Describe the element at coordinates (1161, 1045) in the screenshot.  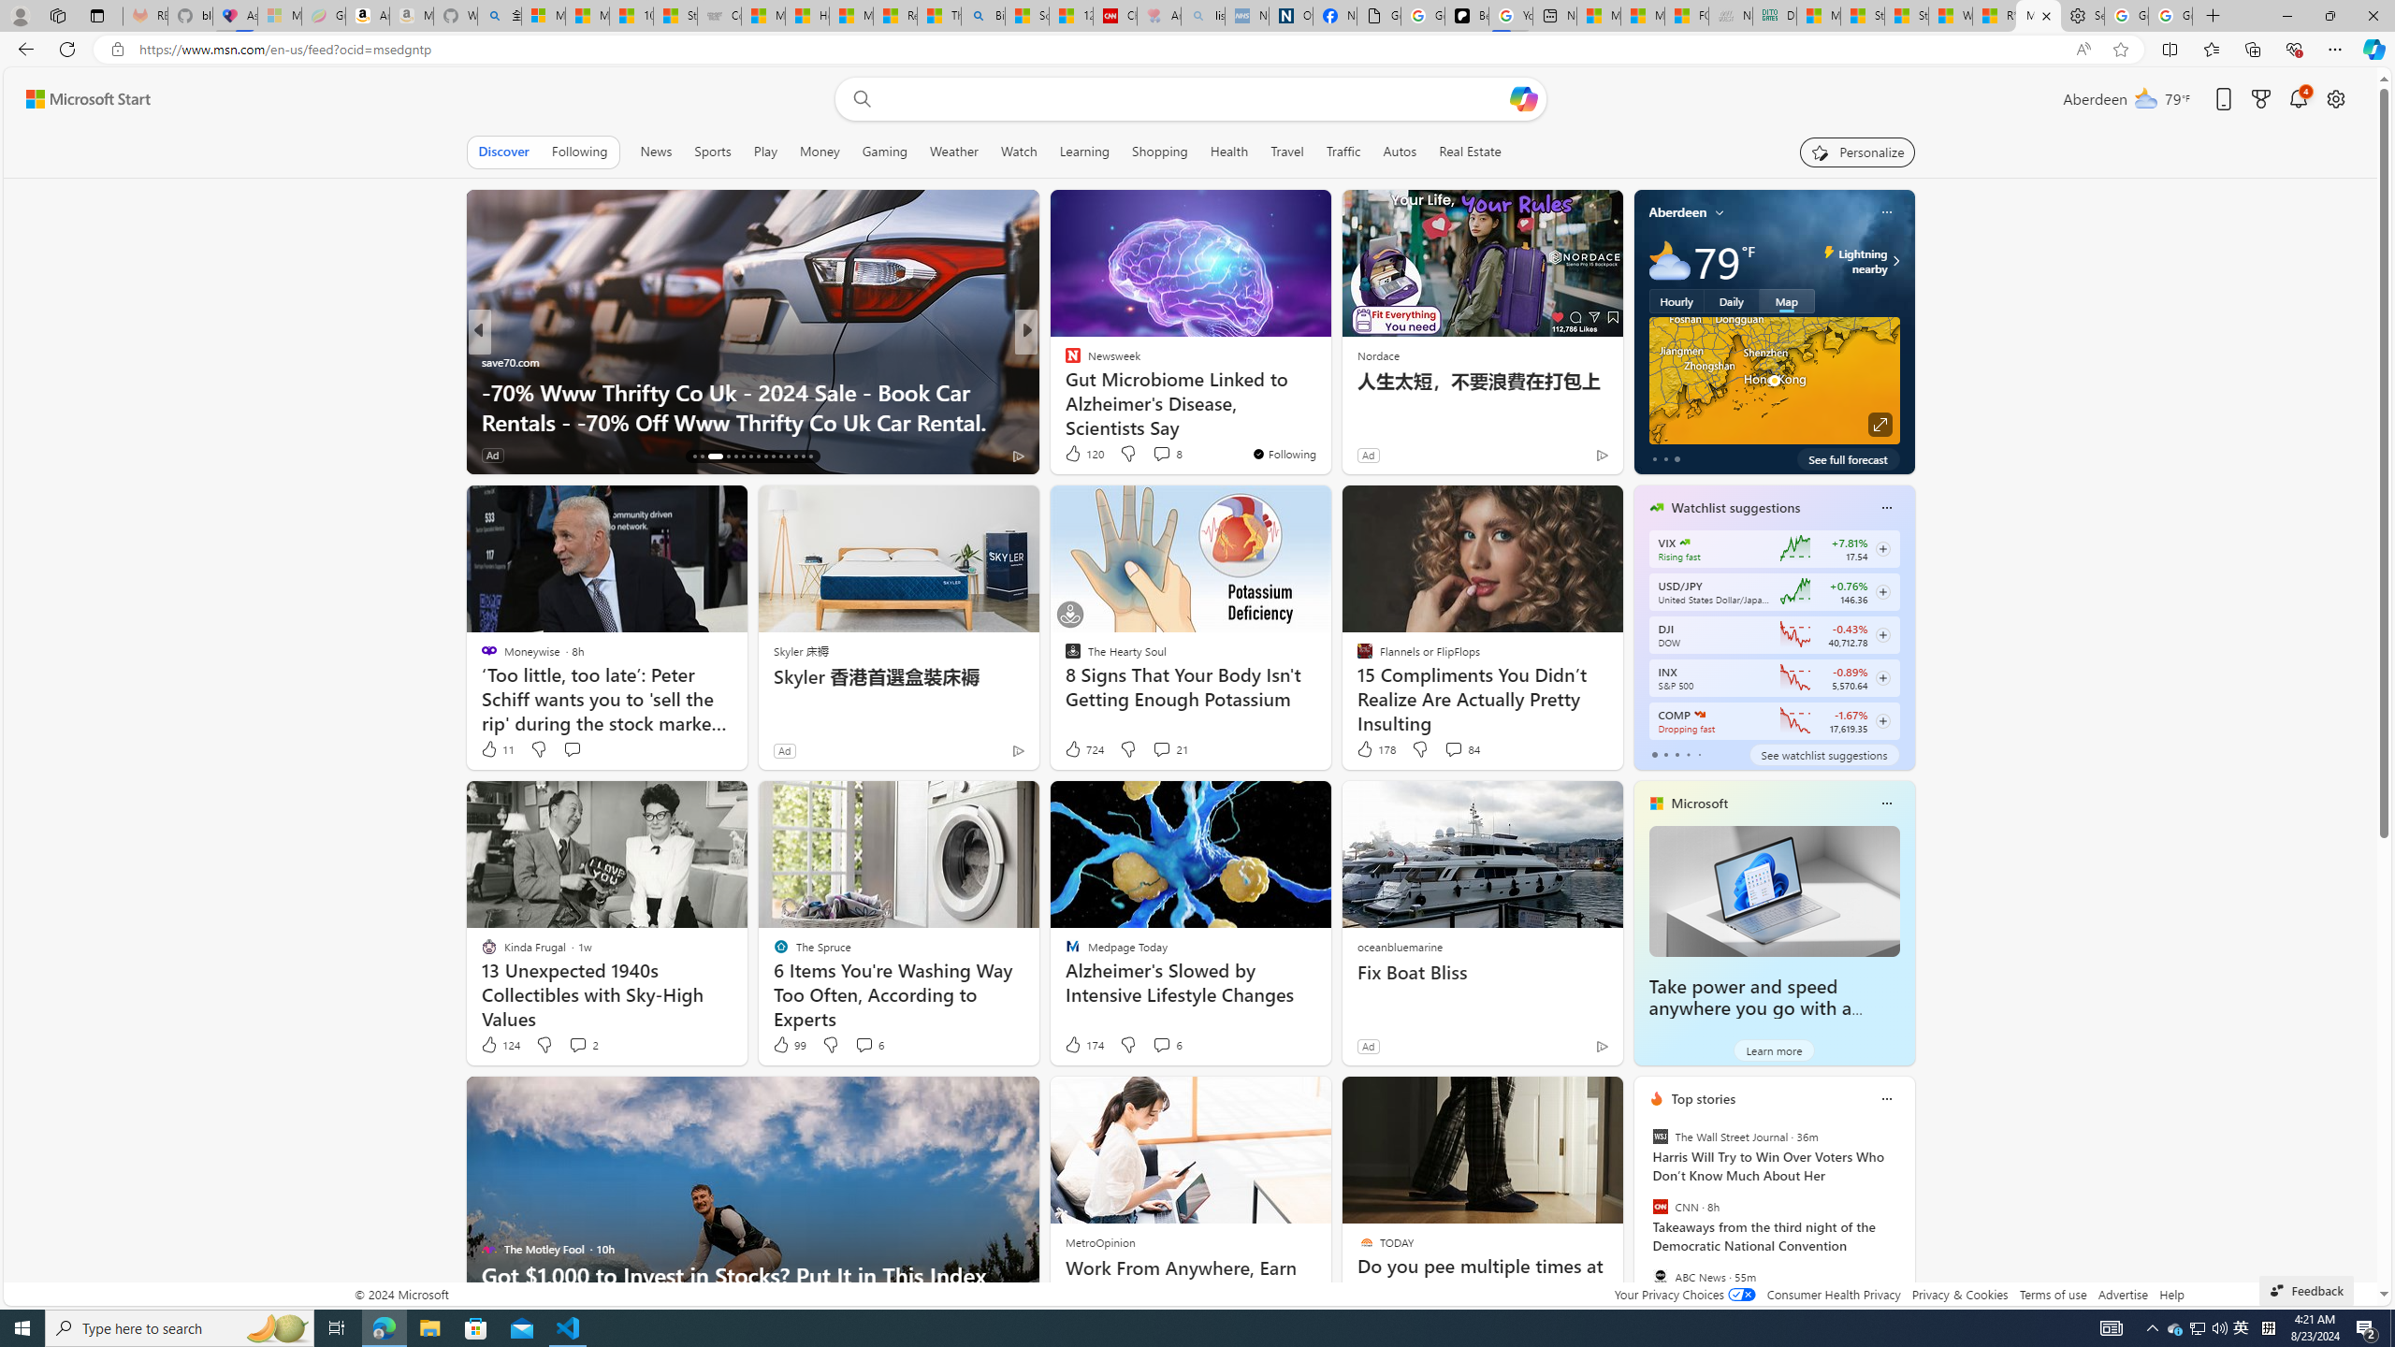
I see `View comments 6 Comment` at that location.